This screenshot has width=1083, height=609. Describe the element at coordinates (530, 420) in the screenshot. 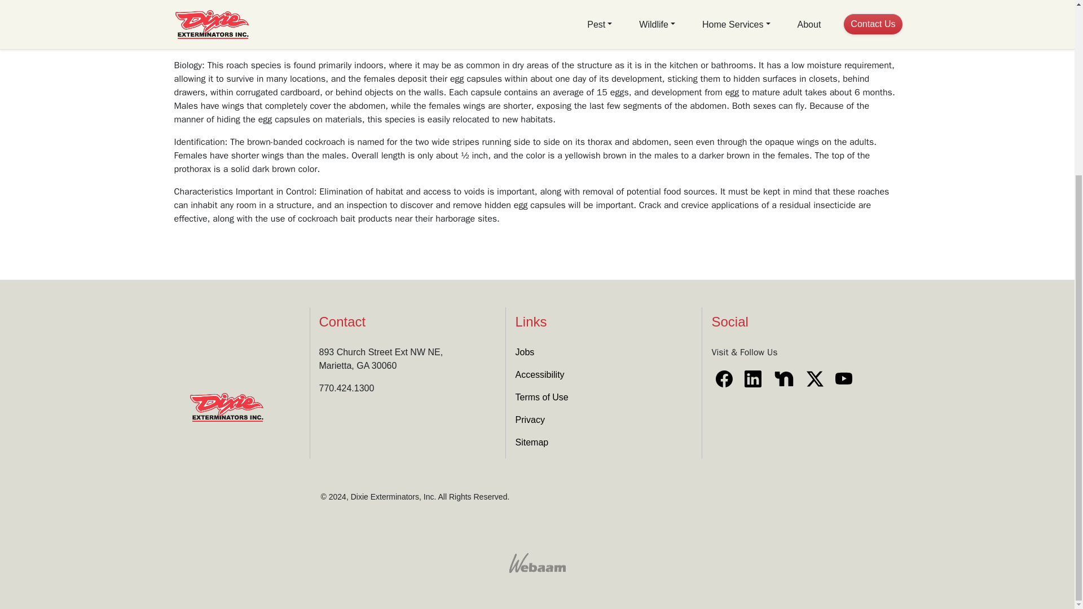

I see `Privacy` at that location.